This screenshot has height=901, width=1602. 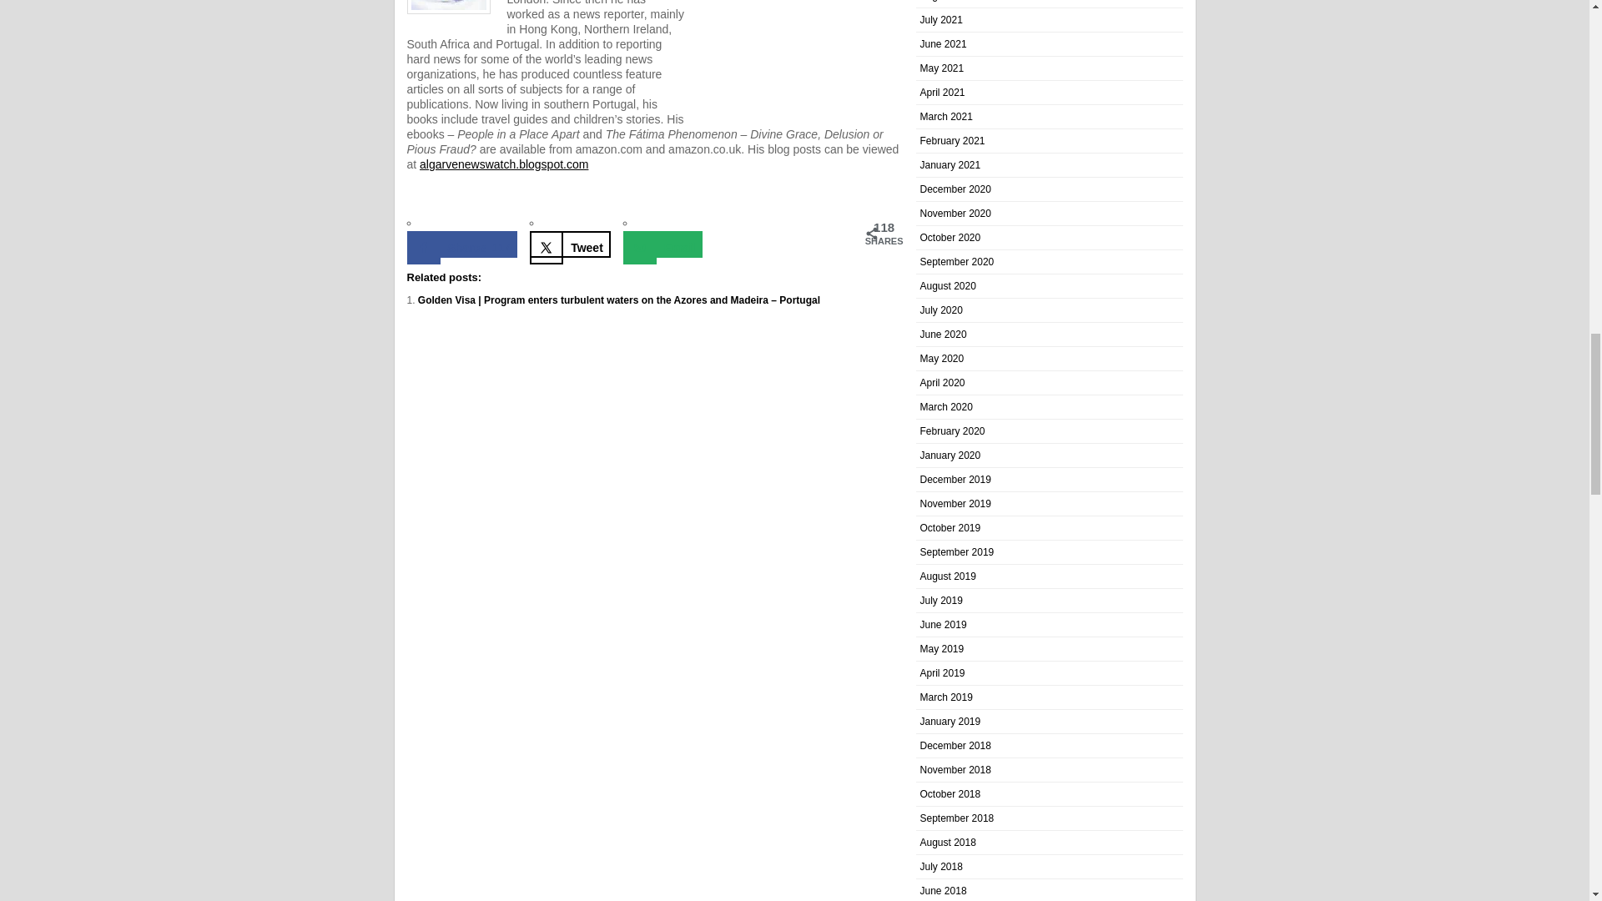 What do you see at coordinates (448, 7) in the screenshot?
I see `LP` at bounding box center [448, 7].